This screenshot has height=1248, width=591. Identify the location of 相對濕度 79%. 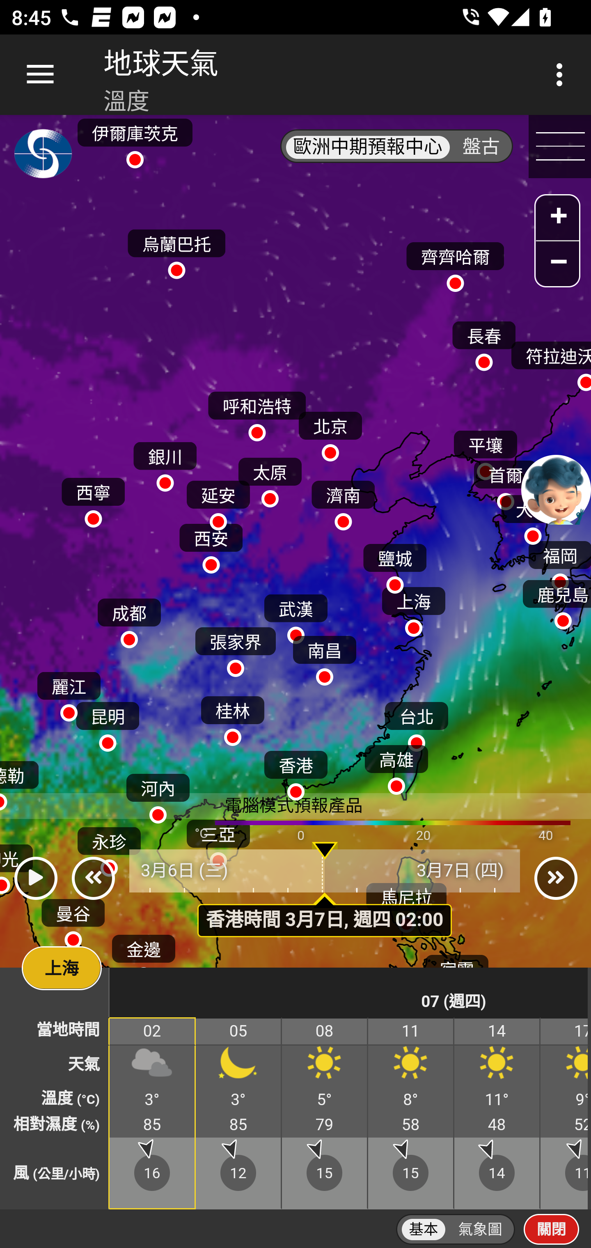
(325, 1125).